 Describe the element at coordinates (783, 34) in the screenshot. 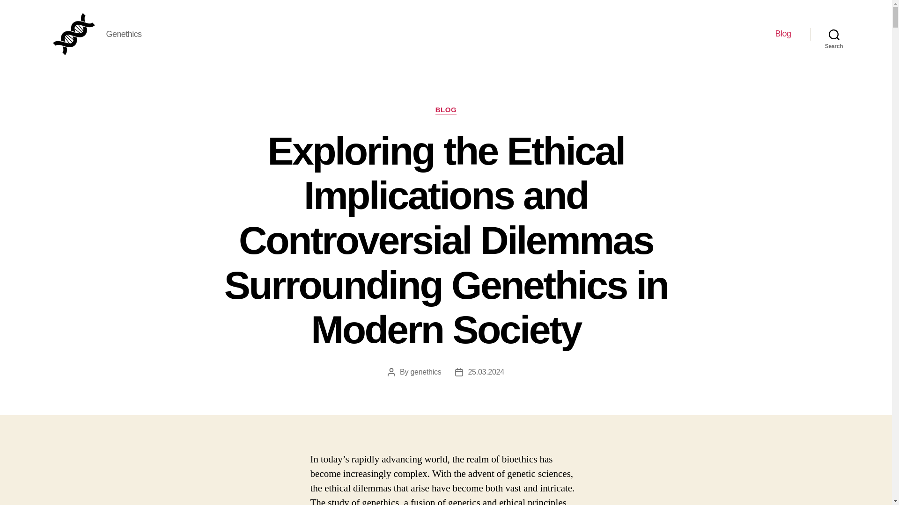

I see `Blog` at that location.